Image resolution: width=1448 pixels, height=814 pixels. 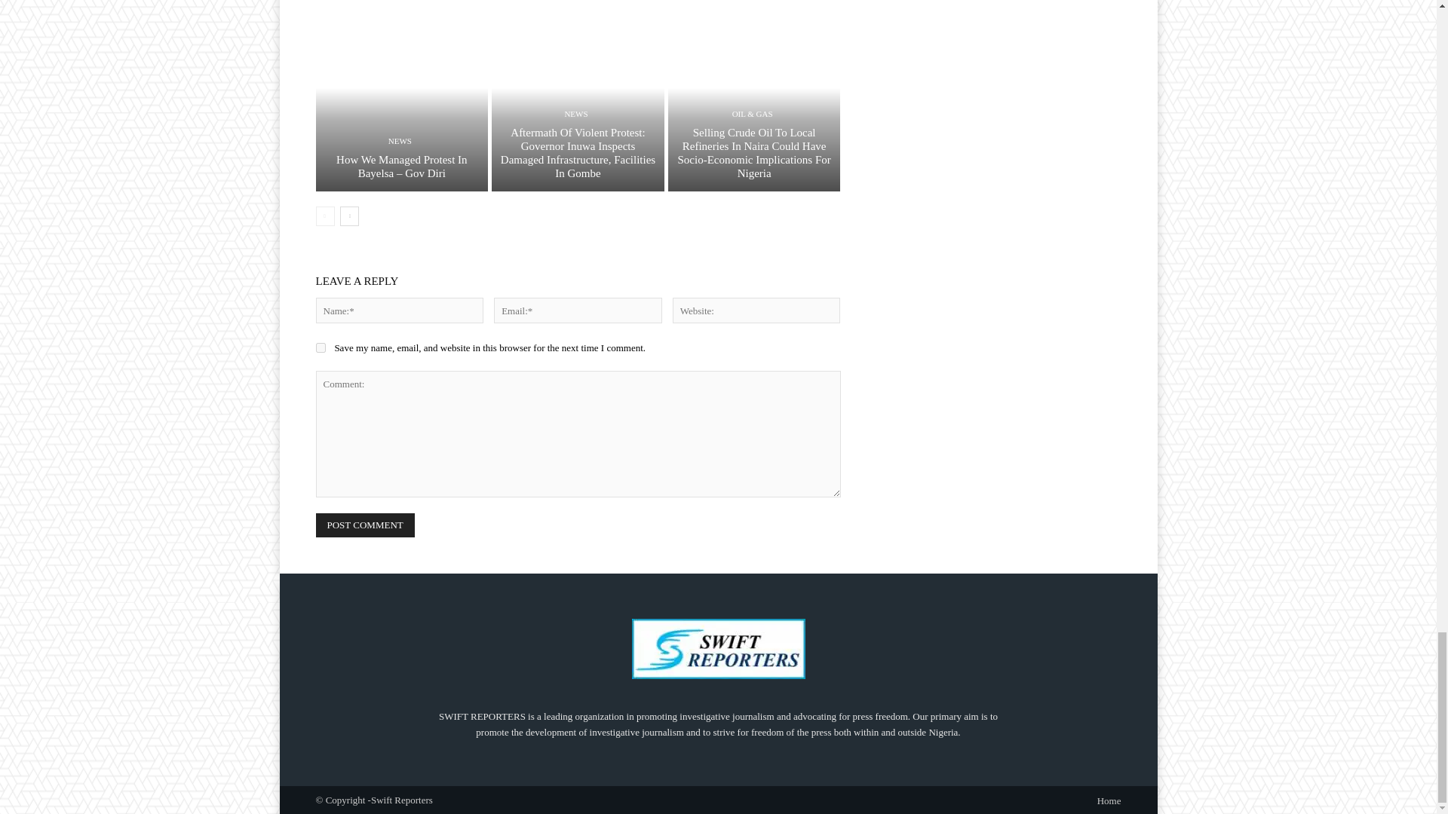 I want to click on yes, so click(x=320, y=347).